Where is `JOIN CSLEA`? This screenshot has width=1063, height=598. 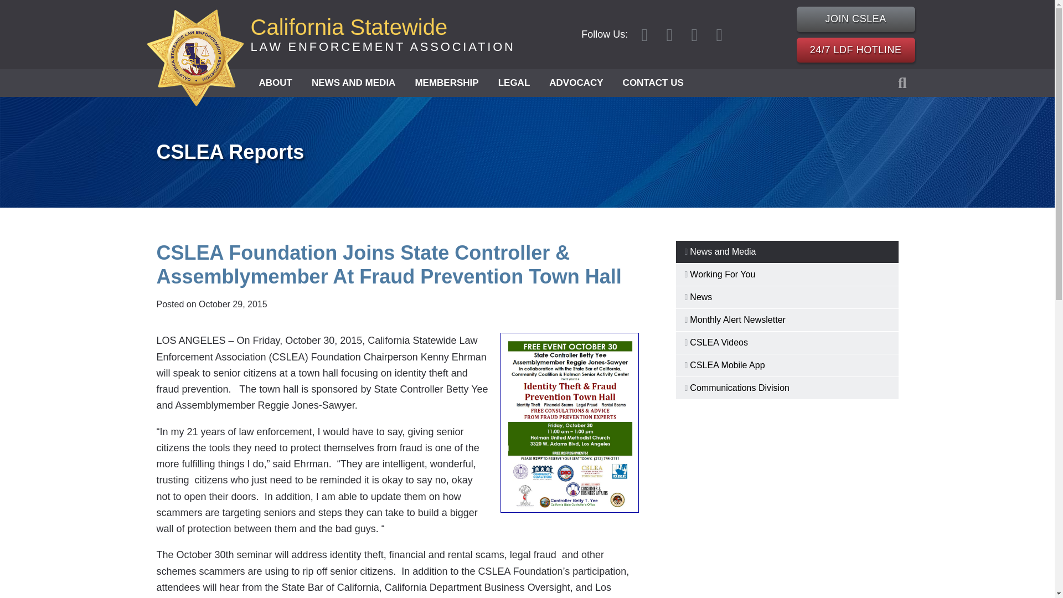 JOIN CSLEA is located at coordinates (353, 83).